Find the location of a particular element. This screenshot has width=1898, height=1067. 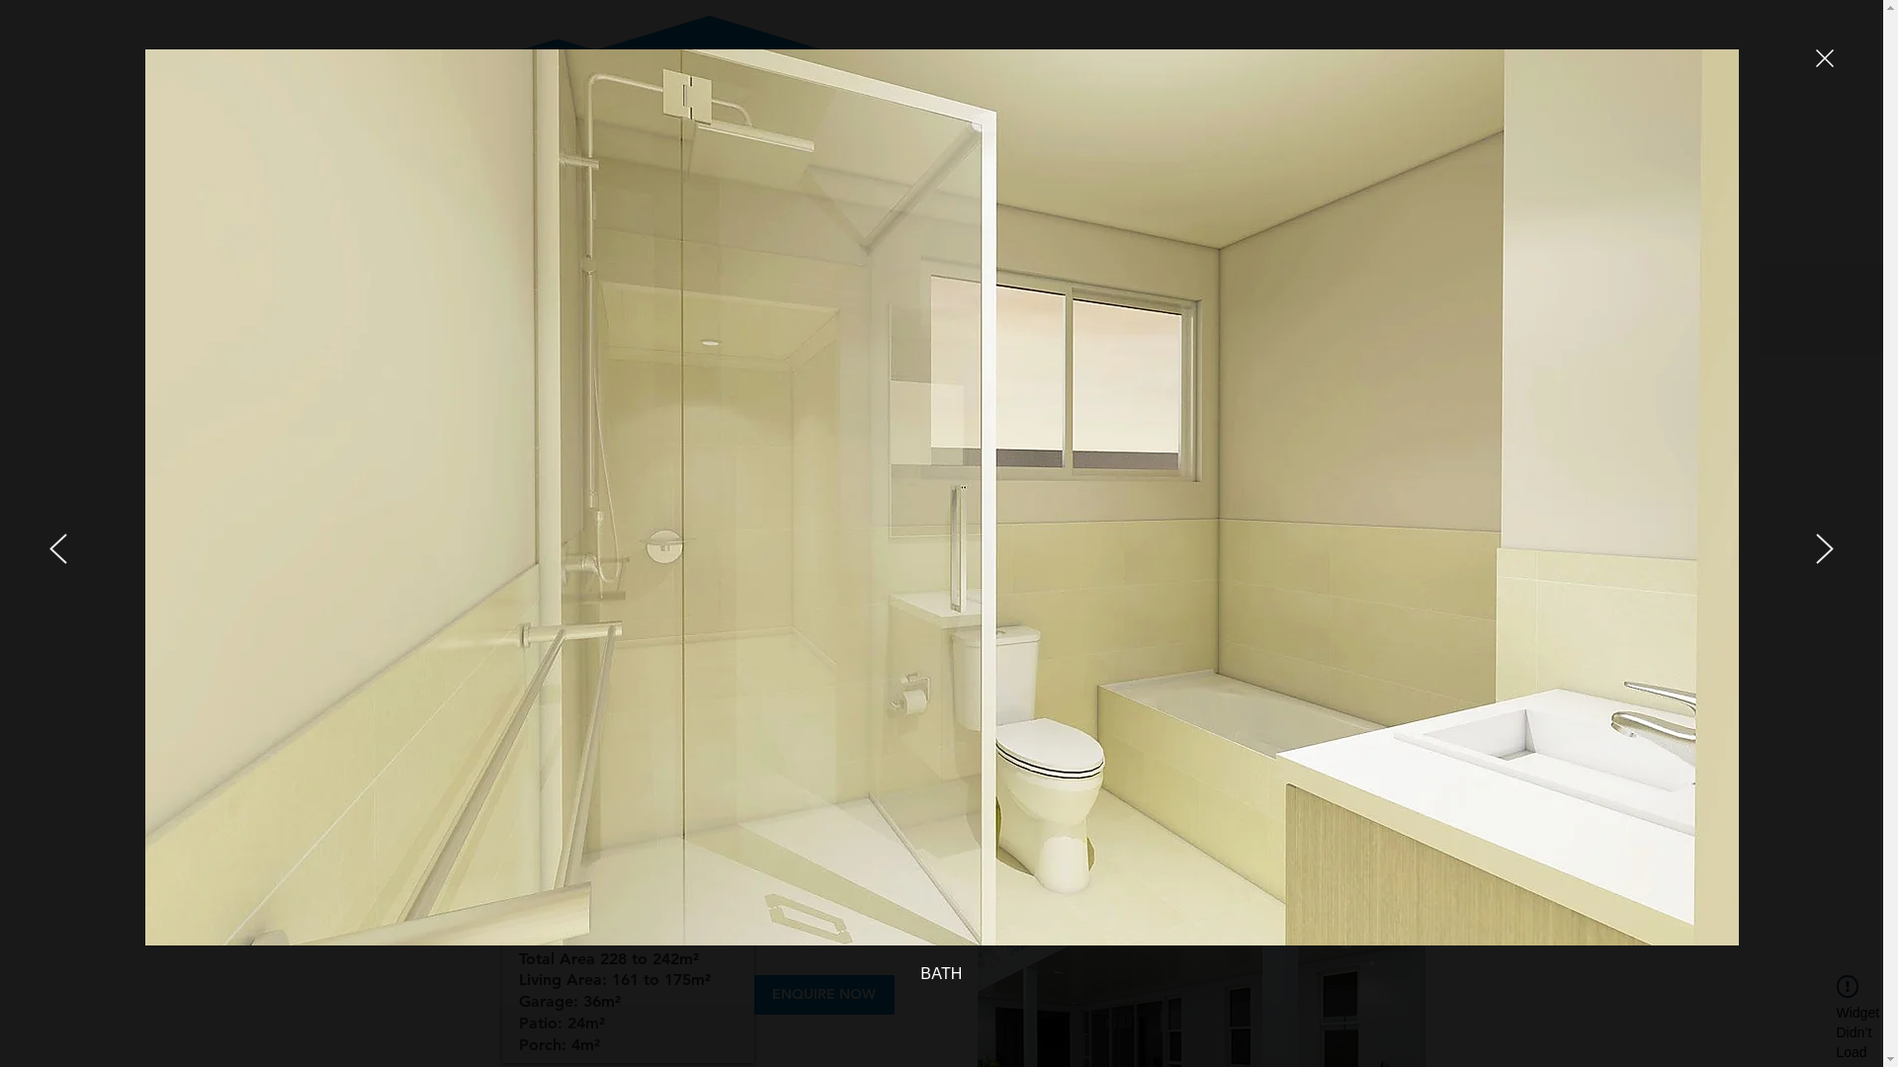

ENQUIRE NOW is located at coordinates (823, 994).